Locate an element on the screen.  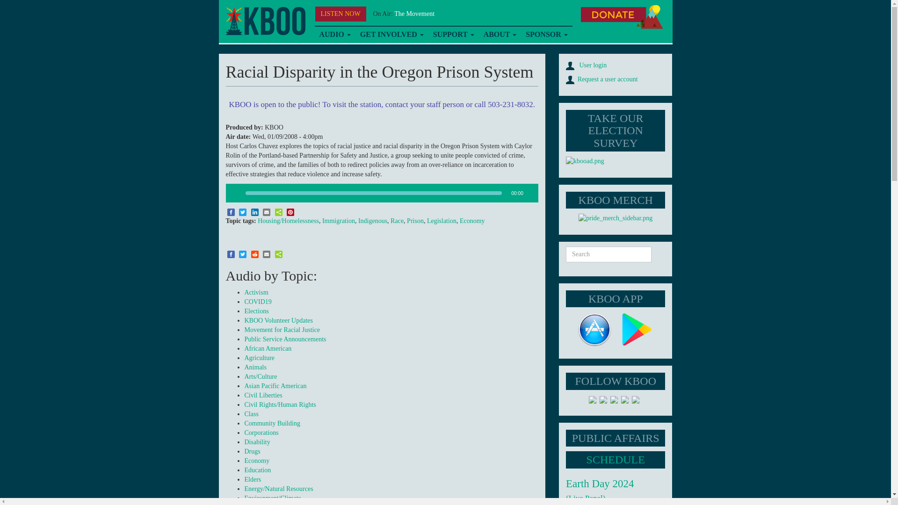
LISTEN NOW is located at coordinates (340, 14).